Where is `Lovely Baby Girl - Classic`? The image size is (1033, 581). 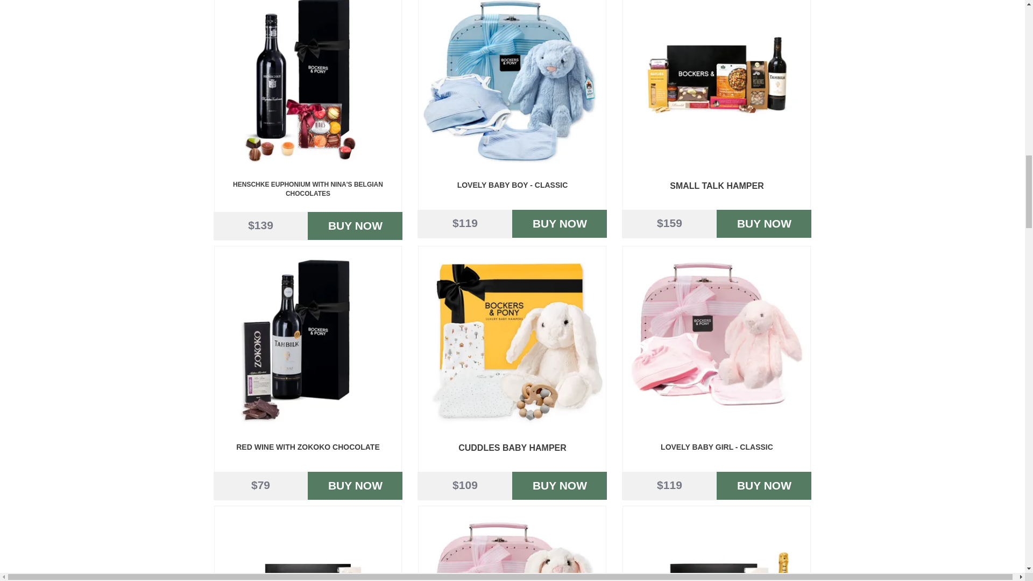
Lovely Baby Girl - Classic is located at coordinates (716, 340).